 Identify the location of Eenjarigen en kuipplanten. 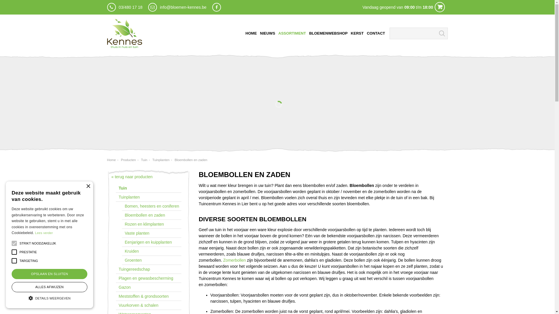
(151, 242).